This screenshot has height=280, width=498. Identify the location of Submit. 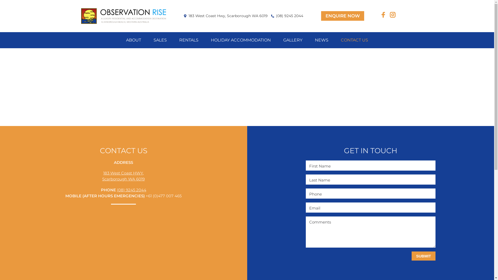
(424, 256).